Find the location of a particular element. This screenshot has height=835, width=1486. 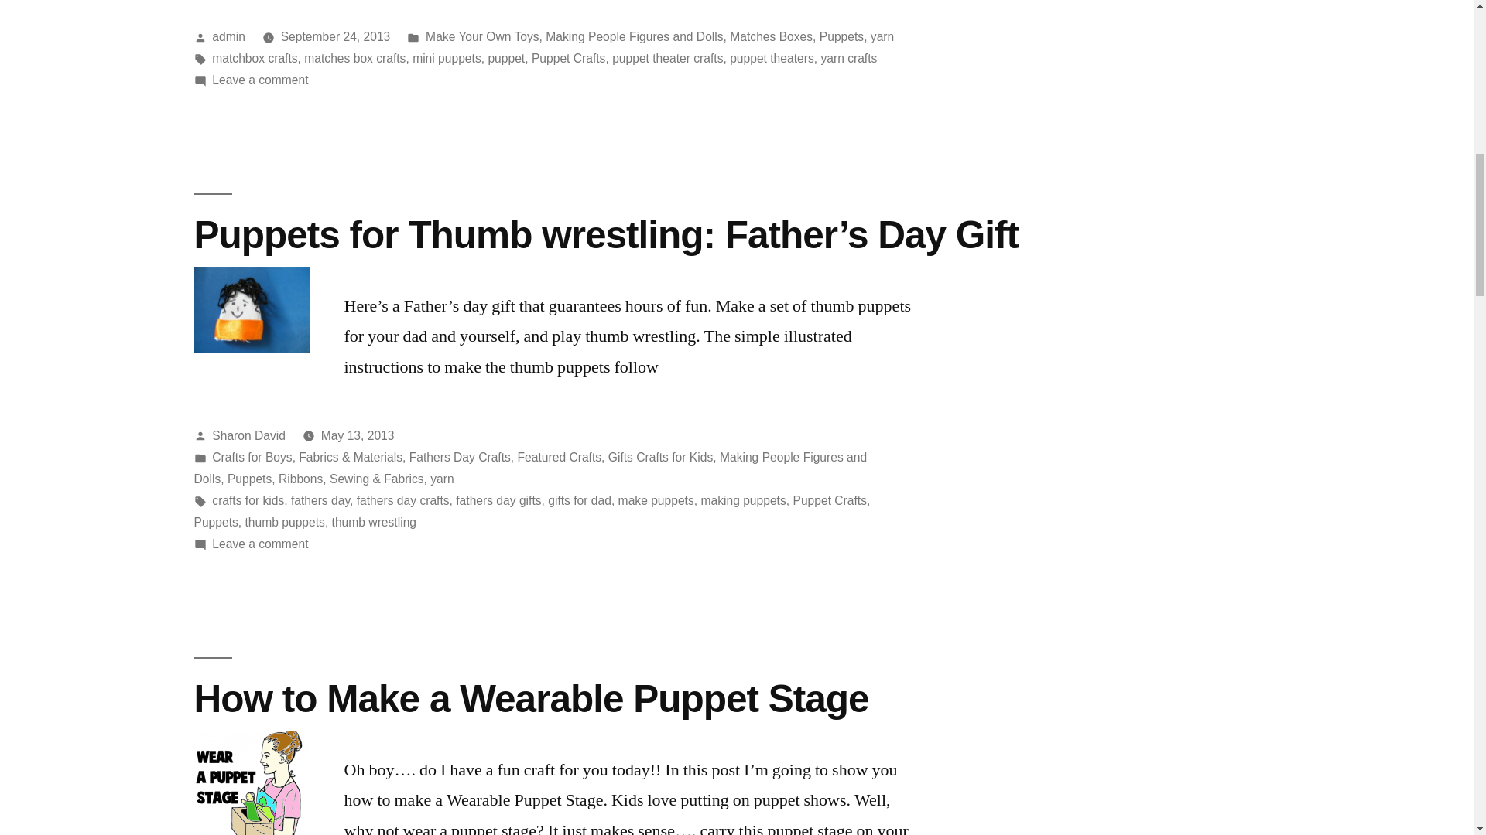

Sharon David is located at coordinates (248, 436).